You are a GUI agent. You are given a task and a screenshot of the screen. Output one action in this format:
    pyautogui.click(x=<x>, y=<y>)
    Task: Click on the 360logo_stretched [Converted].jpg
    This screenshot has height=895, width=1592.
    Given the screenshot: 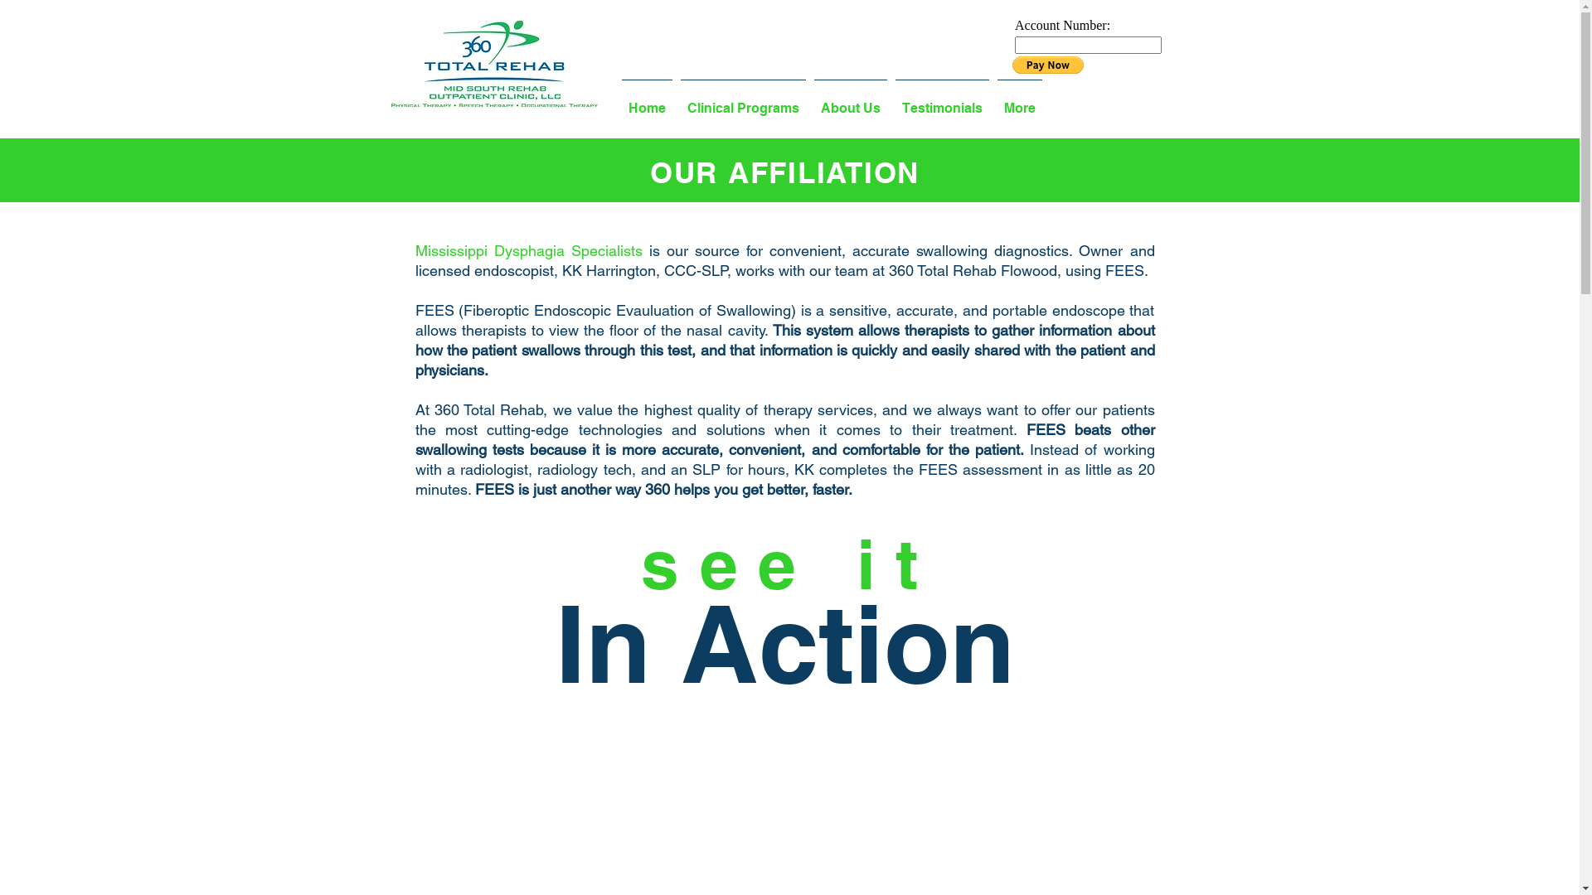 What is the action you would take?
    pyautogui.click(x=494, y=64)
    